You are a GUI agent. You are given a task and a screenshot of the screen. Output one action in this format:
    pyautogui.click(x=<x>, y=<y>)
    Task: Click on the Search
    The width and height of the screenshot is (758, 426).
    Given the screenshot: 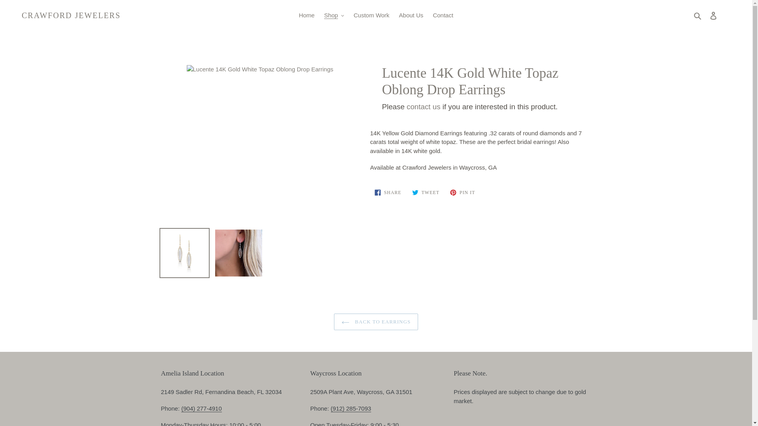 What is the action you would take?
    pyautogui.click(x=698, y=15)
    